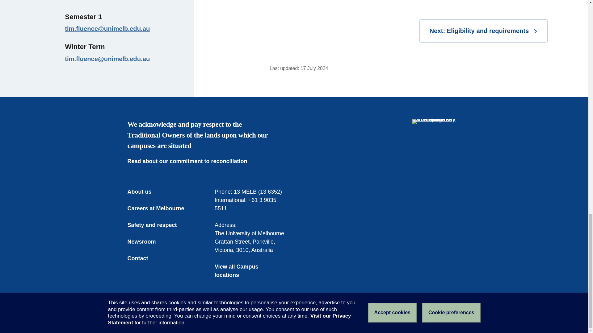  I want to click on Newsroom, so click(146, 242).